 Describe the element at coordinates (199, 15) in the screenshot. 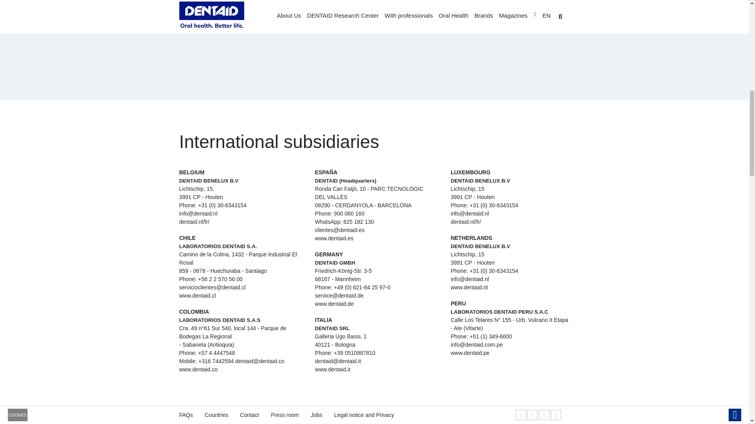

I see `www.dentaid.es` at that location.